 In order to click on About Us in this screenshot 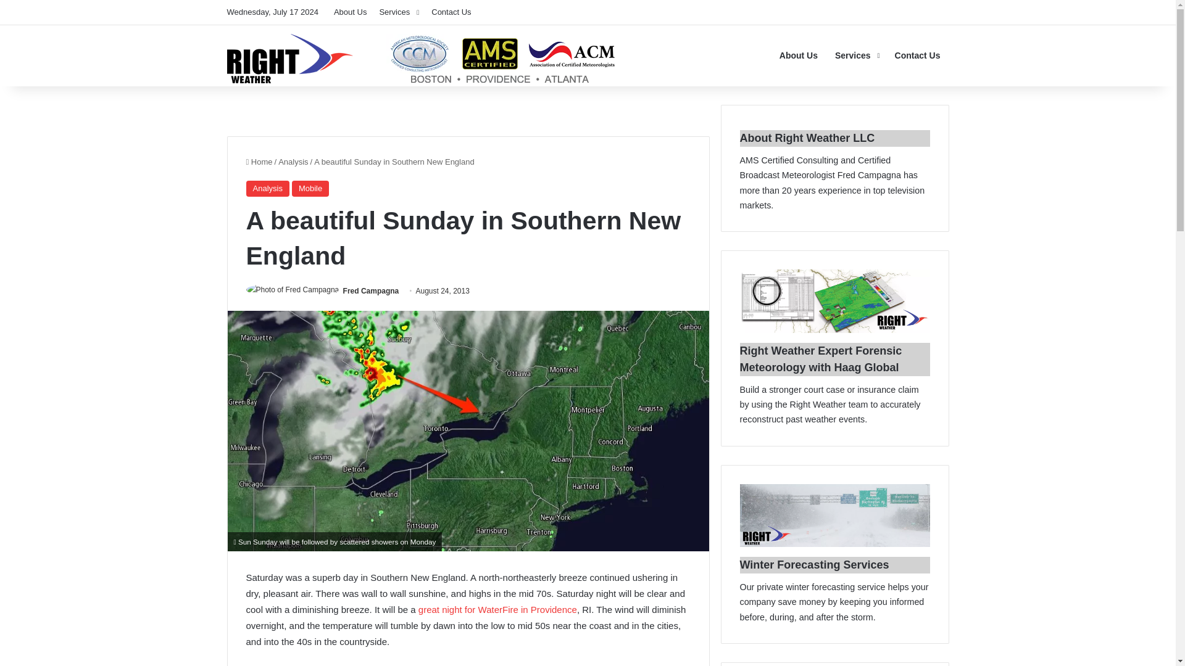, I will do `click(799, 55)`.